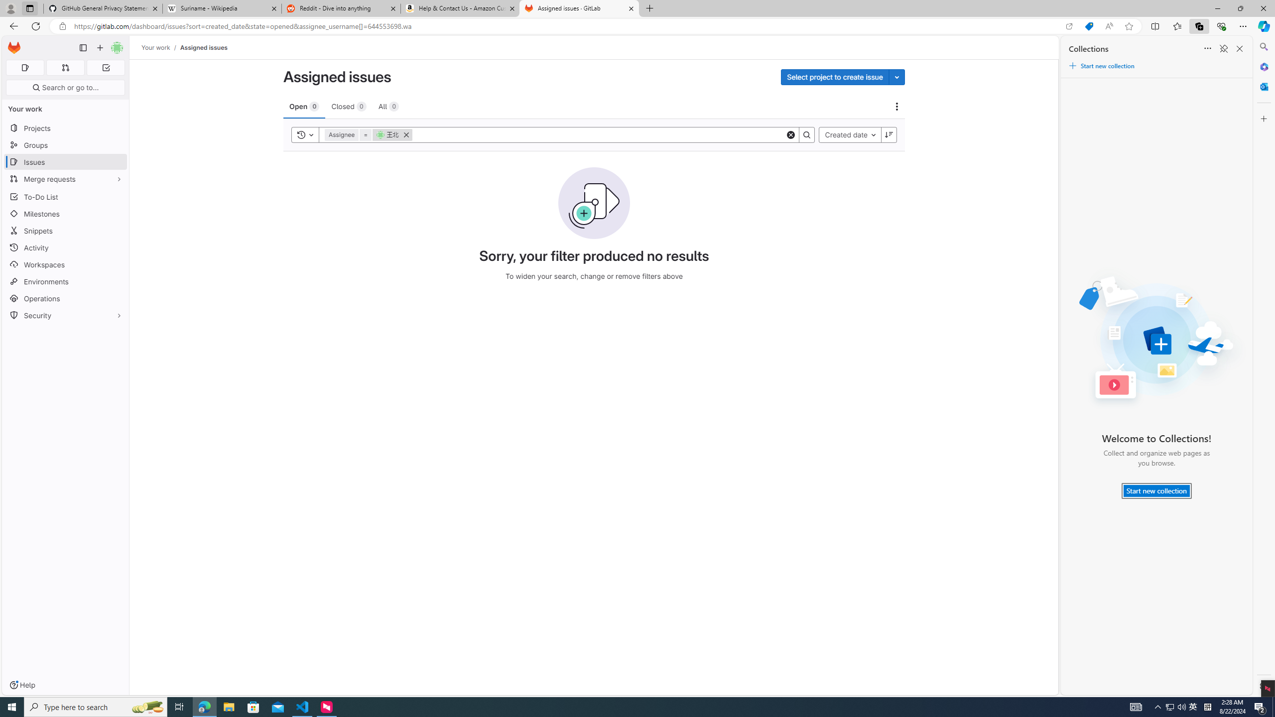 The image size is (1275, 717). I want to click on To-Do List, so click(66, 196).